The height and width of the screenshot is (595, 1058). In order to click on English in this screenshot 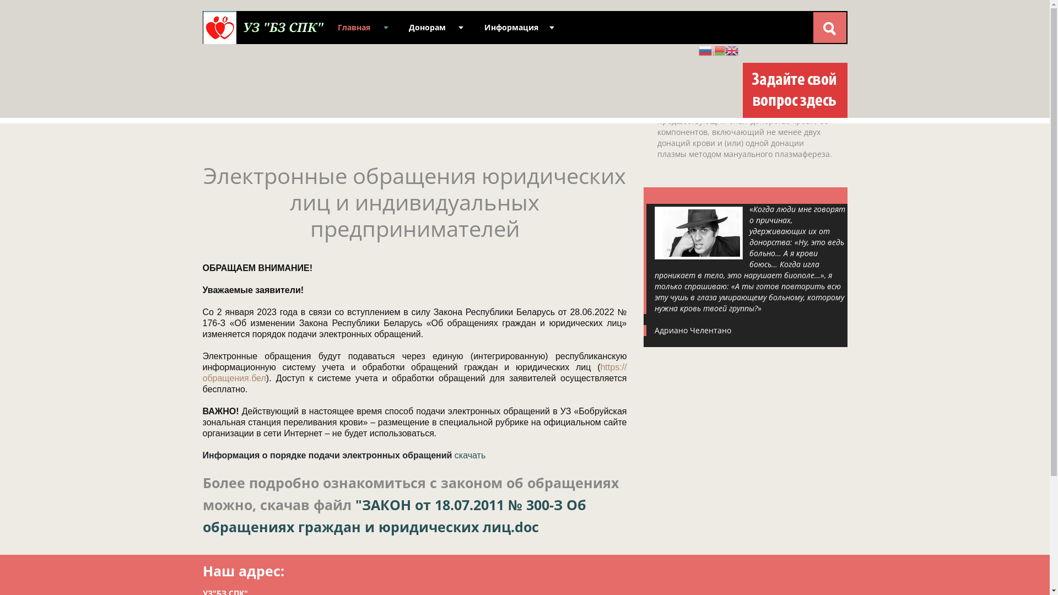, I will do `click(732, 50)`.